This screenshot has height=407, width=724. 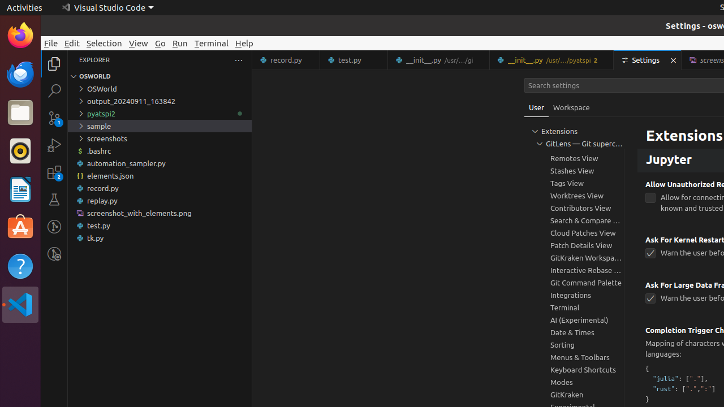 What do you see at coordinates (574, 395) in the screenshot?
I see `GitKraken, group` at bounding box center [574, 395].